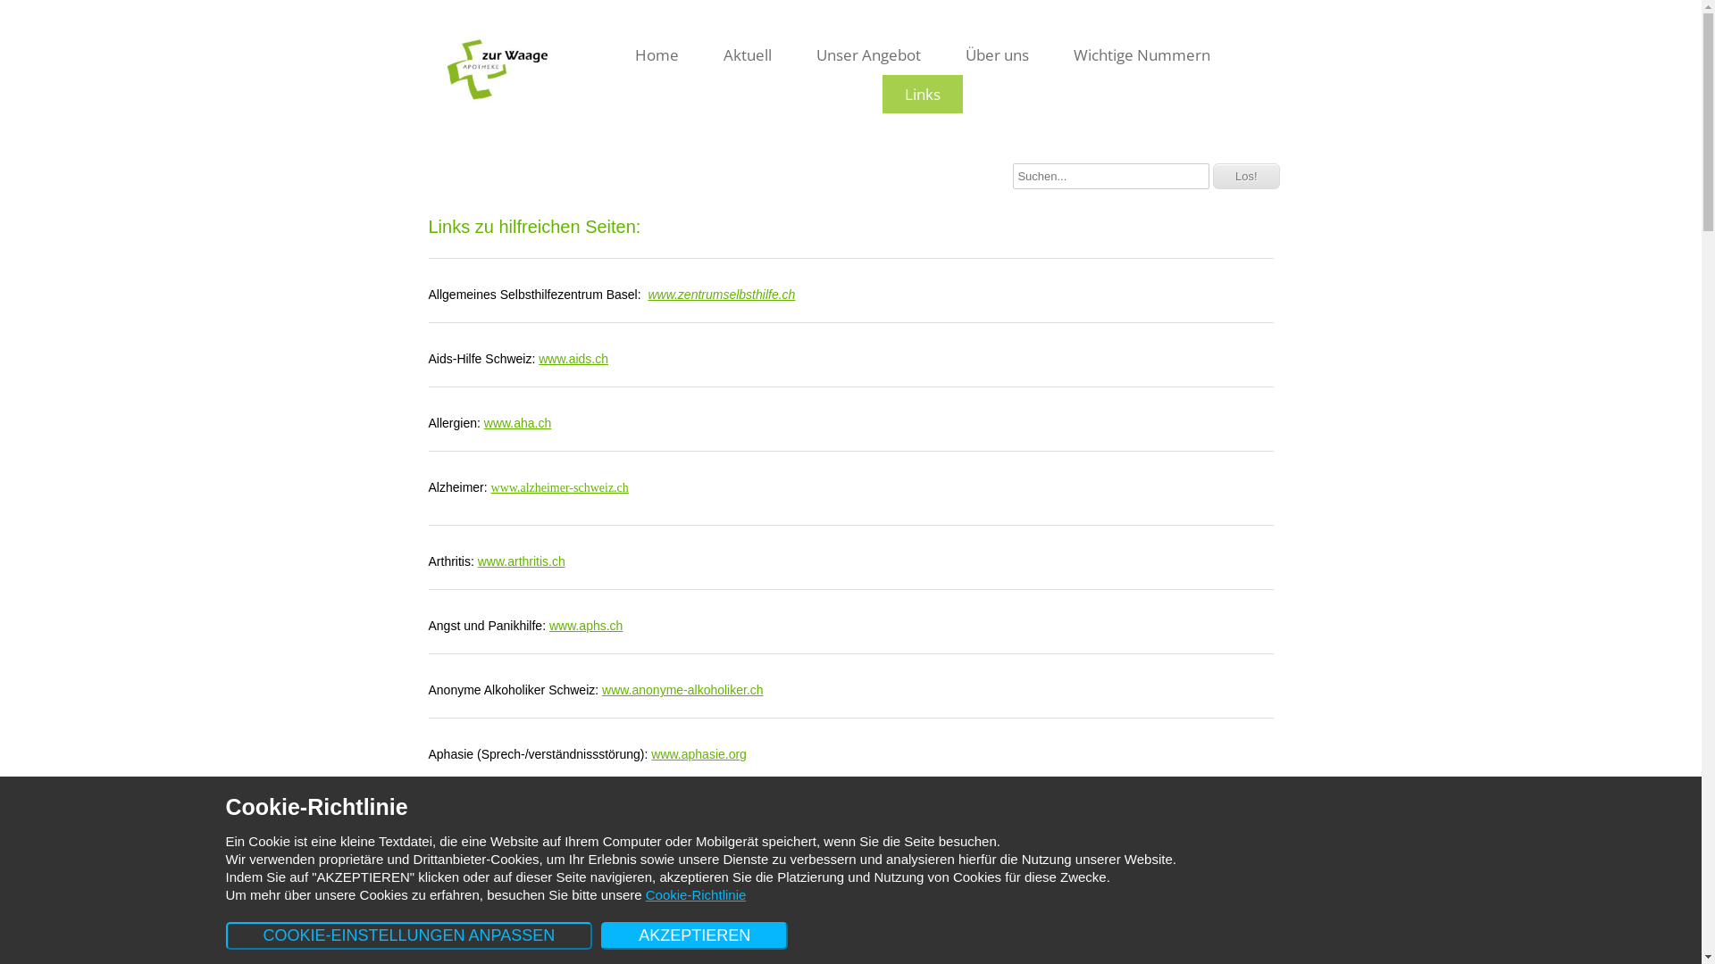 The height and width of the screenshot is (964, 1715). Describe the element at coordinates (657, 55) in the screenshot. I see `Home` at that location.